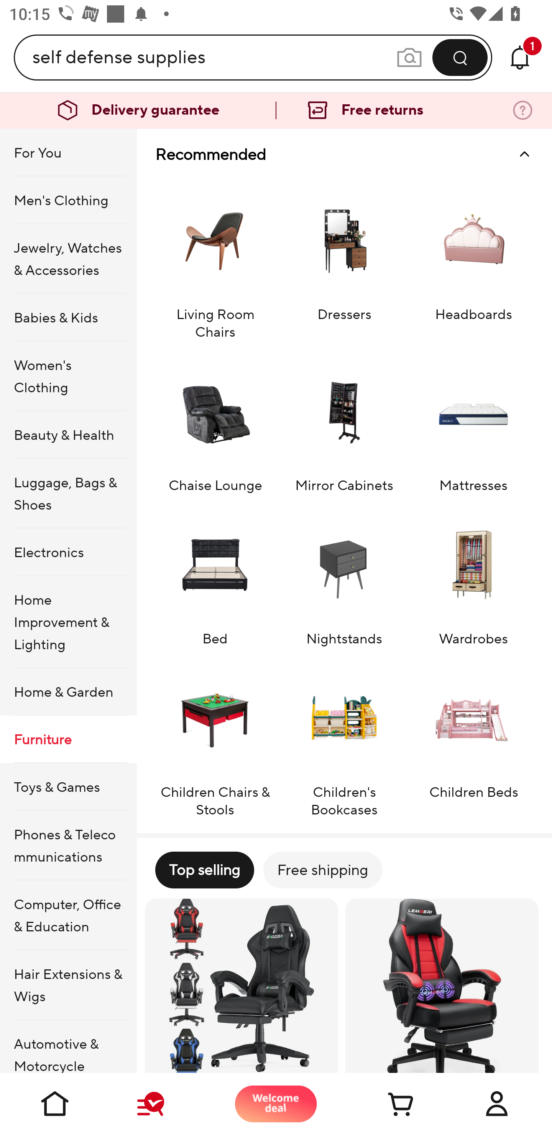 This screenshot has width=552, height=1135. I want to click on Top selling, so click(204, 870).